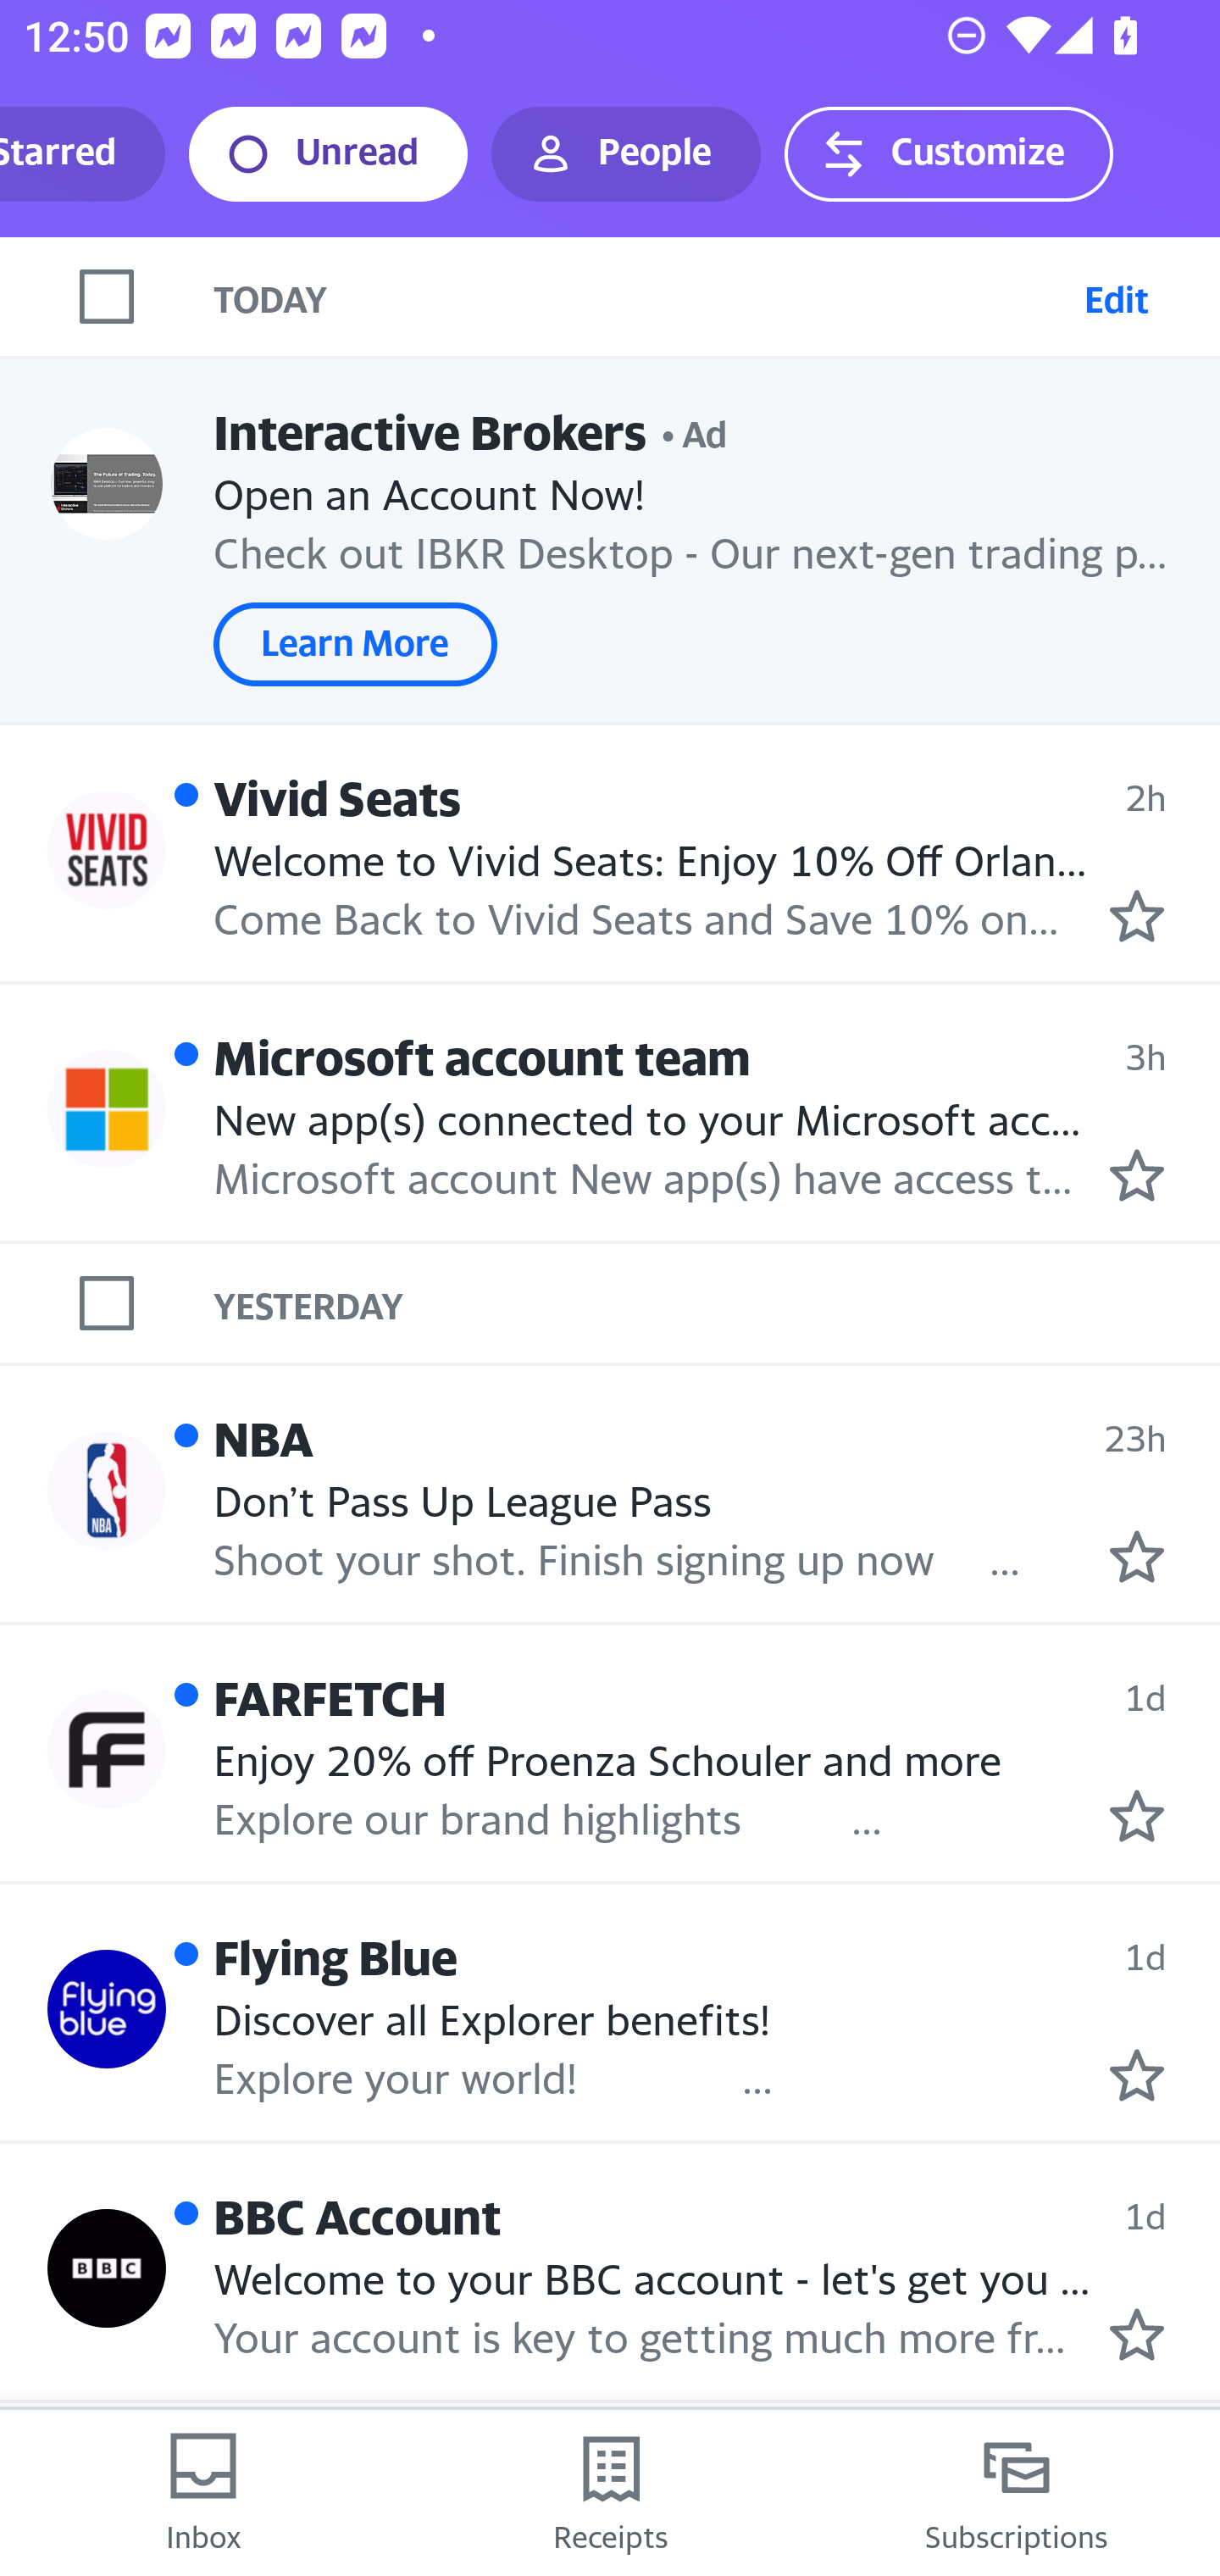  Describe the element at coordinates (107, 1749) in the screenshot. I see `Profile
FARFETCH` at that location.